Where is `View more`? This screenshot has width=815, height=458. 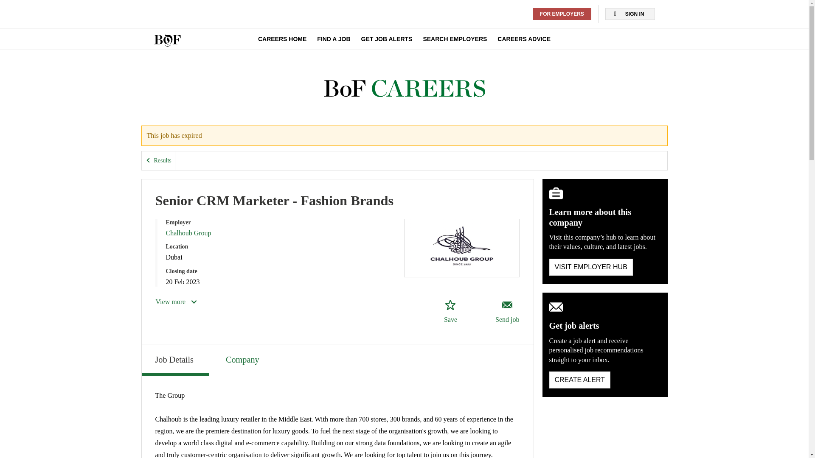
View more is located at coordinates (177, 302).